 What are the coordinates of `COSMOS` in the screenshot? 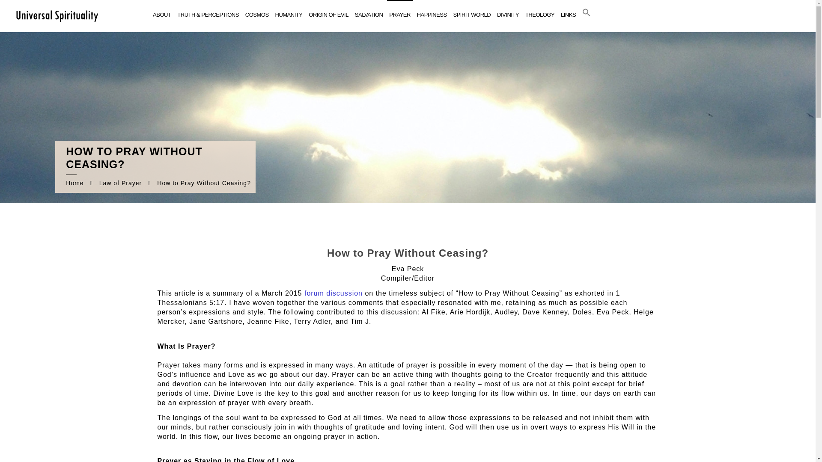 It's located at (257, 15).